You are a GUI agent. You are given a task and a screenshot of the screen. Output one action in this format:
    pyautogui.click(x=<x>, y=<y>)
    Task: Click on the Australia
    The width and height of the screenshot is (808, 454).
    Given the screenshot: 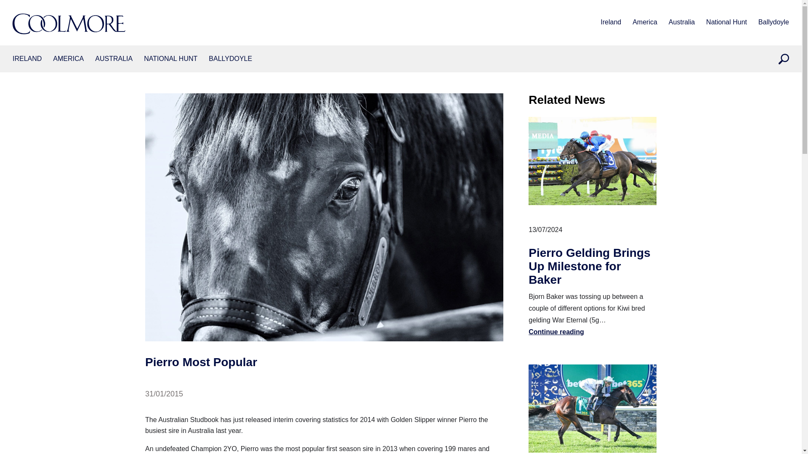 What is the action you would take?
    pyautogui.click(x=682, y=23)
    